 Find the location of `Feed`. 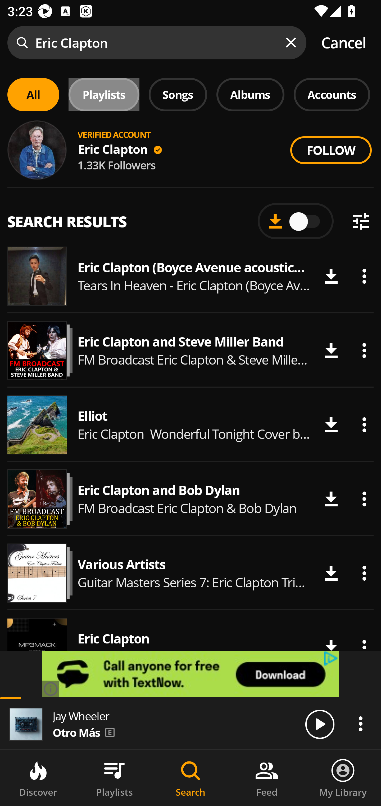

Feed is located at coordinates (267, 778).